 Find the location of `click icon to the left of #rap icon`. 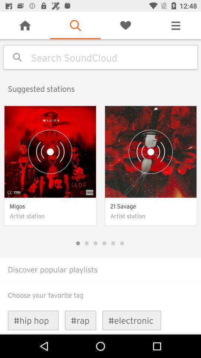

click icon to the left of #rap icon is located at coordinates (33, 320).